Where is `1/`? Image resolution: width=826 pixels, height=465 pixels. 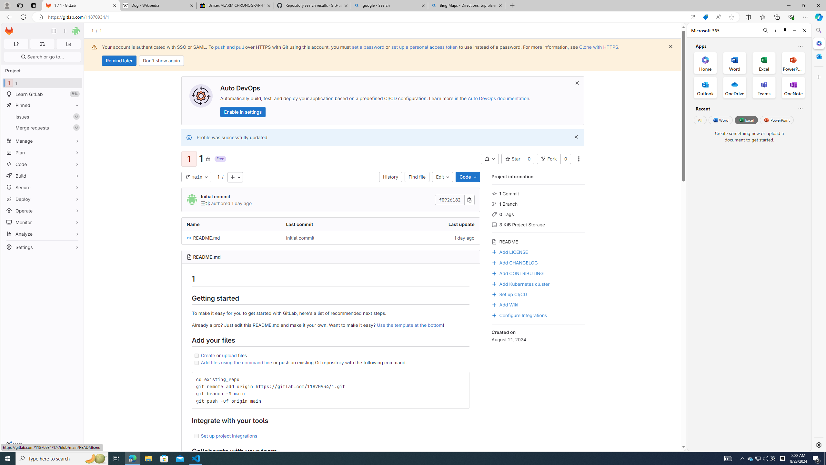 1/ is located at coordinates (96, 31).